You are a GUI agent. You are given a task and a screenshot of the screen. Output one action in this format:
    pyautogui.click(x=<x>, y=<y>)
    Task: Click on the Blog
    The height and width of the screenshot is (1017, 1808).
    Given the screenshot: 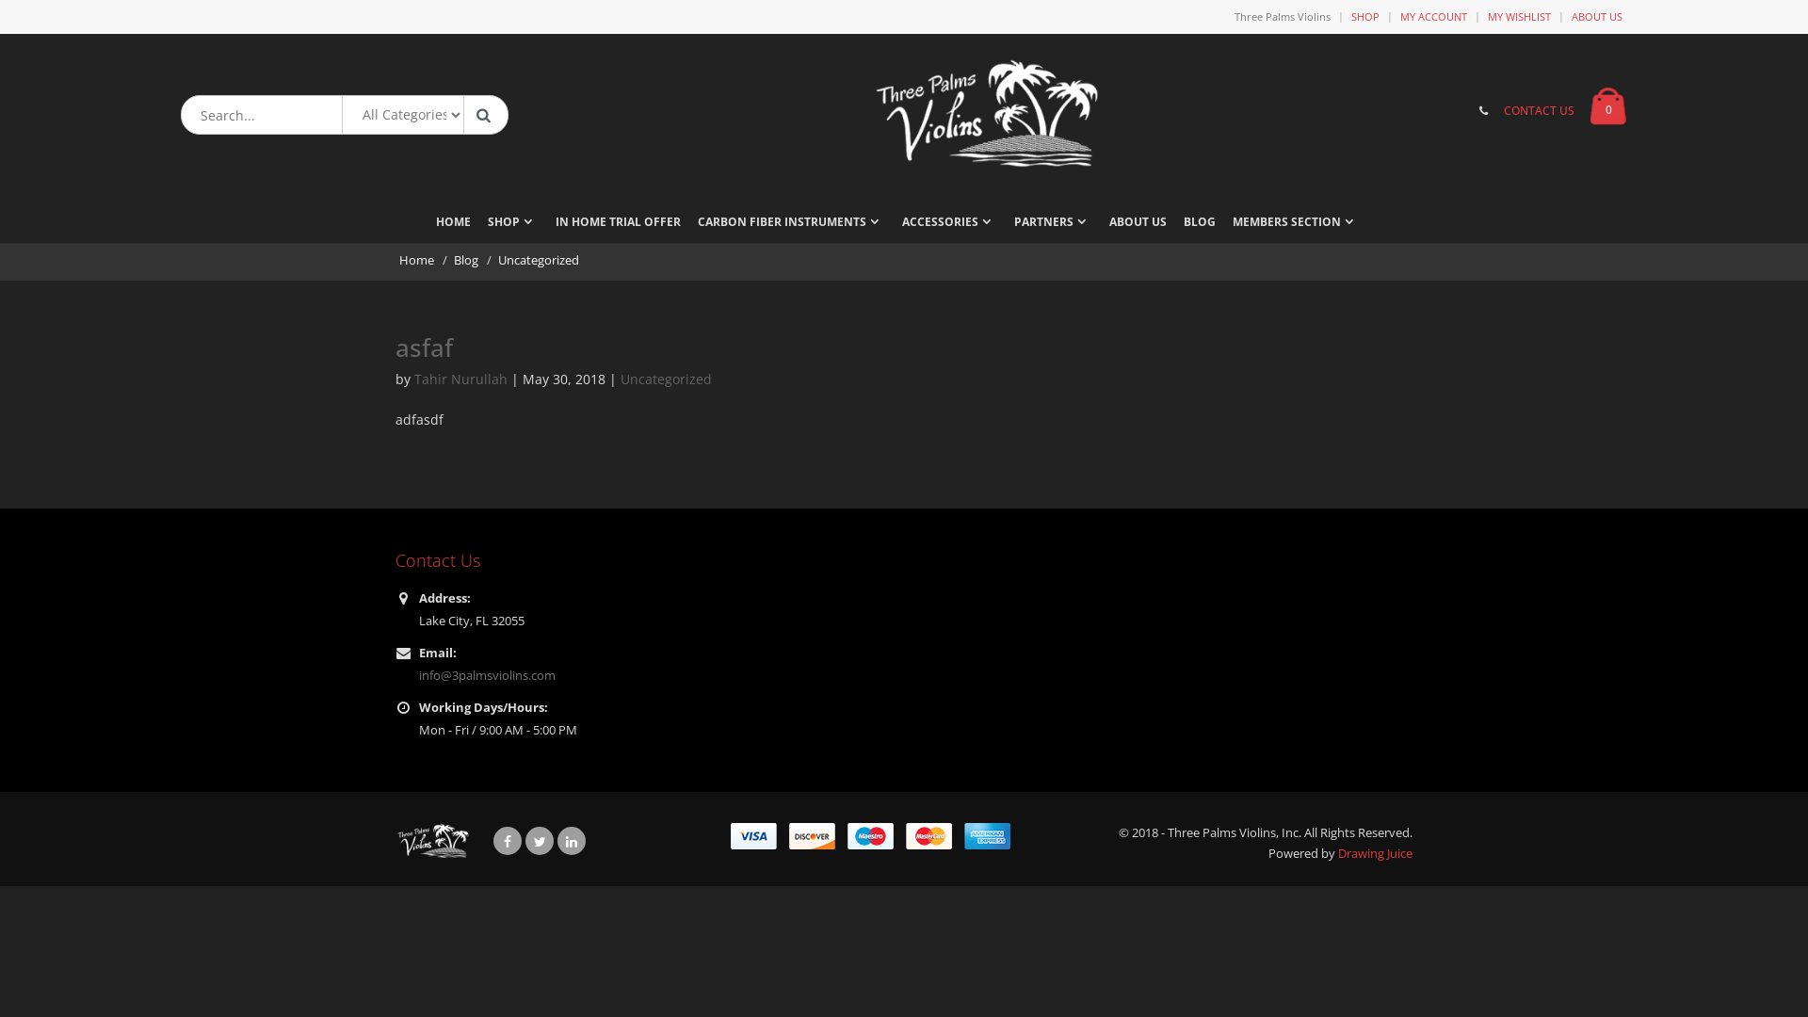 What is the action you would take?
    pyautogui.click(x=467, y=260)
    